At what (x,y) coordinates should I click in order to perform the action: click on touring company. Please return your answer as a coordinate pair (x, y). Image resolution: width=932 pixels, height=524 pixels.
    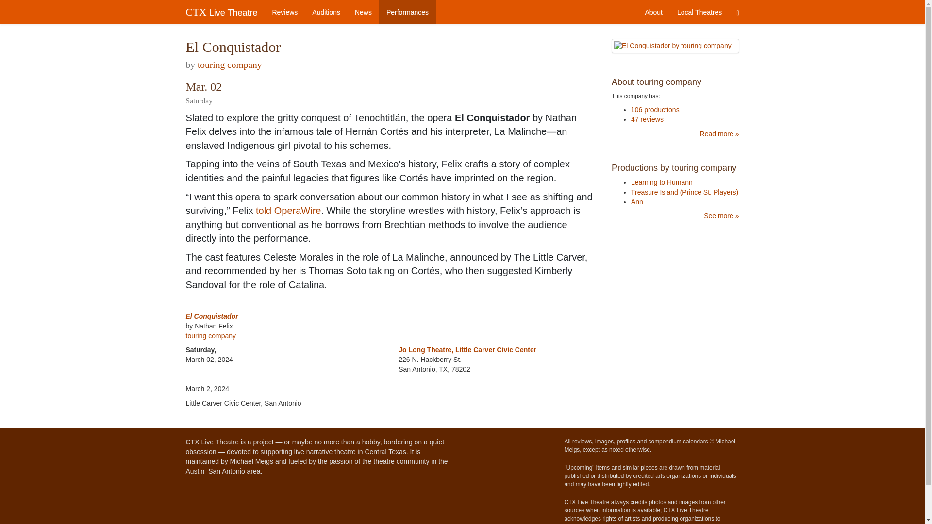
    Looking at the image, I should click on (211, 335).